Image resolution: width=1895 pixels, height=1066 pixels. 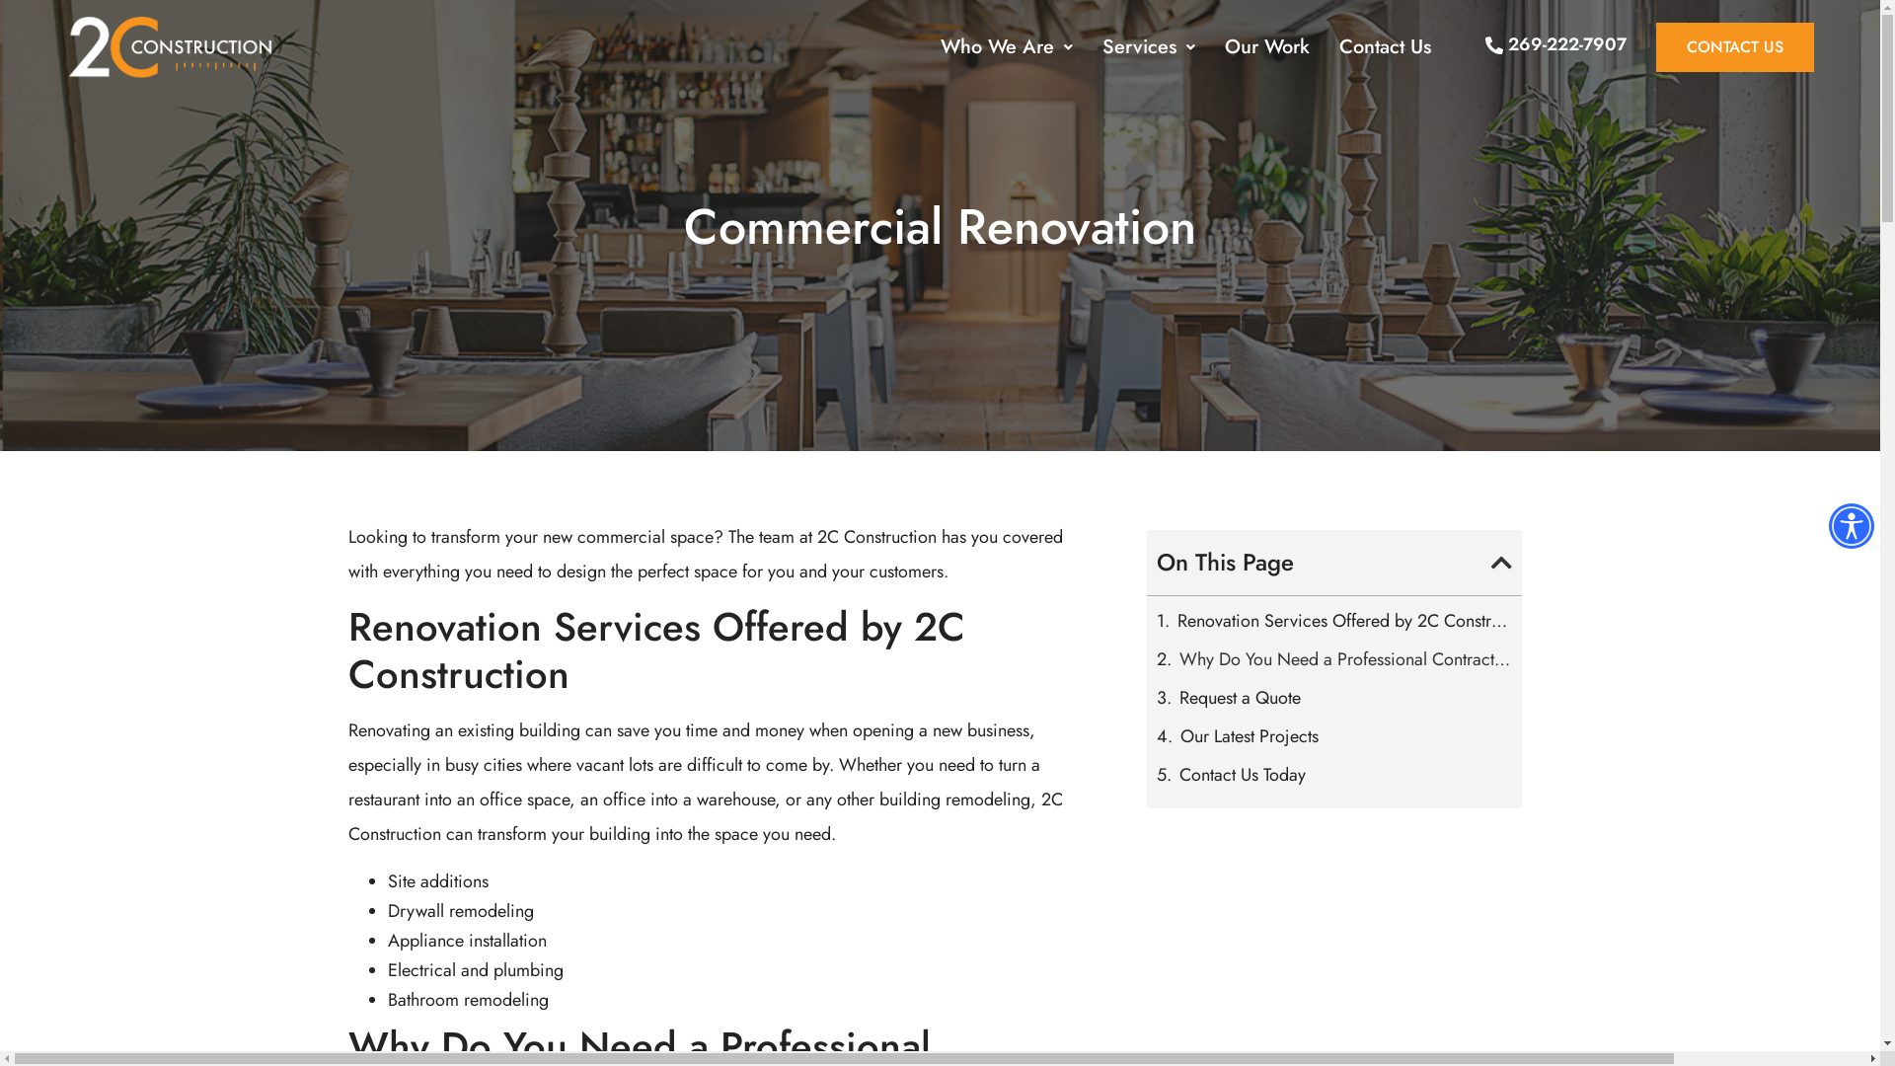 What do you see at coordinates (1267, 47) in the screenshot?
I see `Our Work` at bounding box center [1267, 47].